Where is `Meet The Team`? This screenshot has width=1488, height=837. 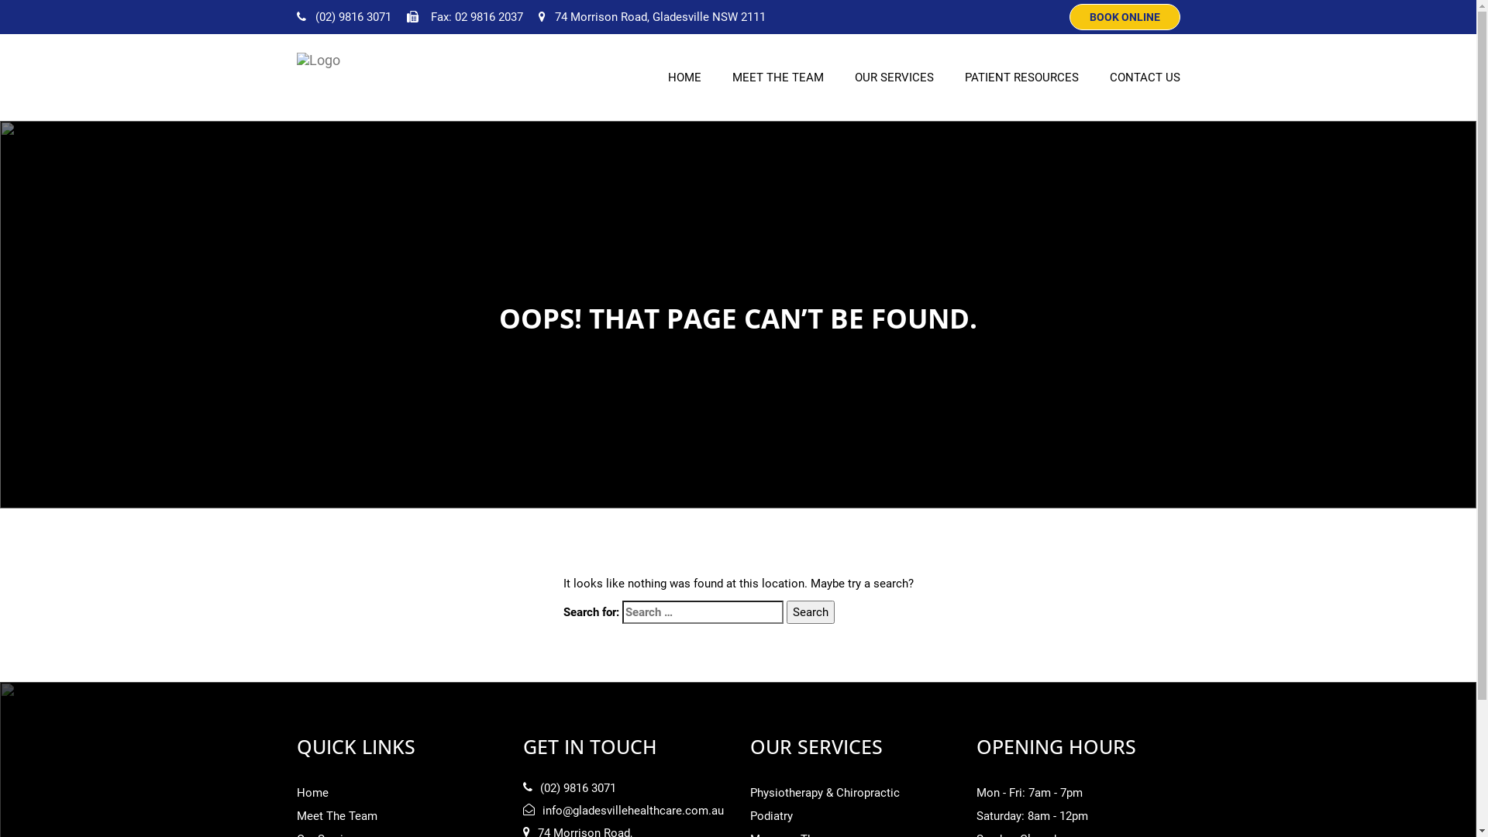 Meet The Team is located at coordinates (336, 816).